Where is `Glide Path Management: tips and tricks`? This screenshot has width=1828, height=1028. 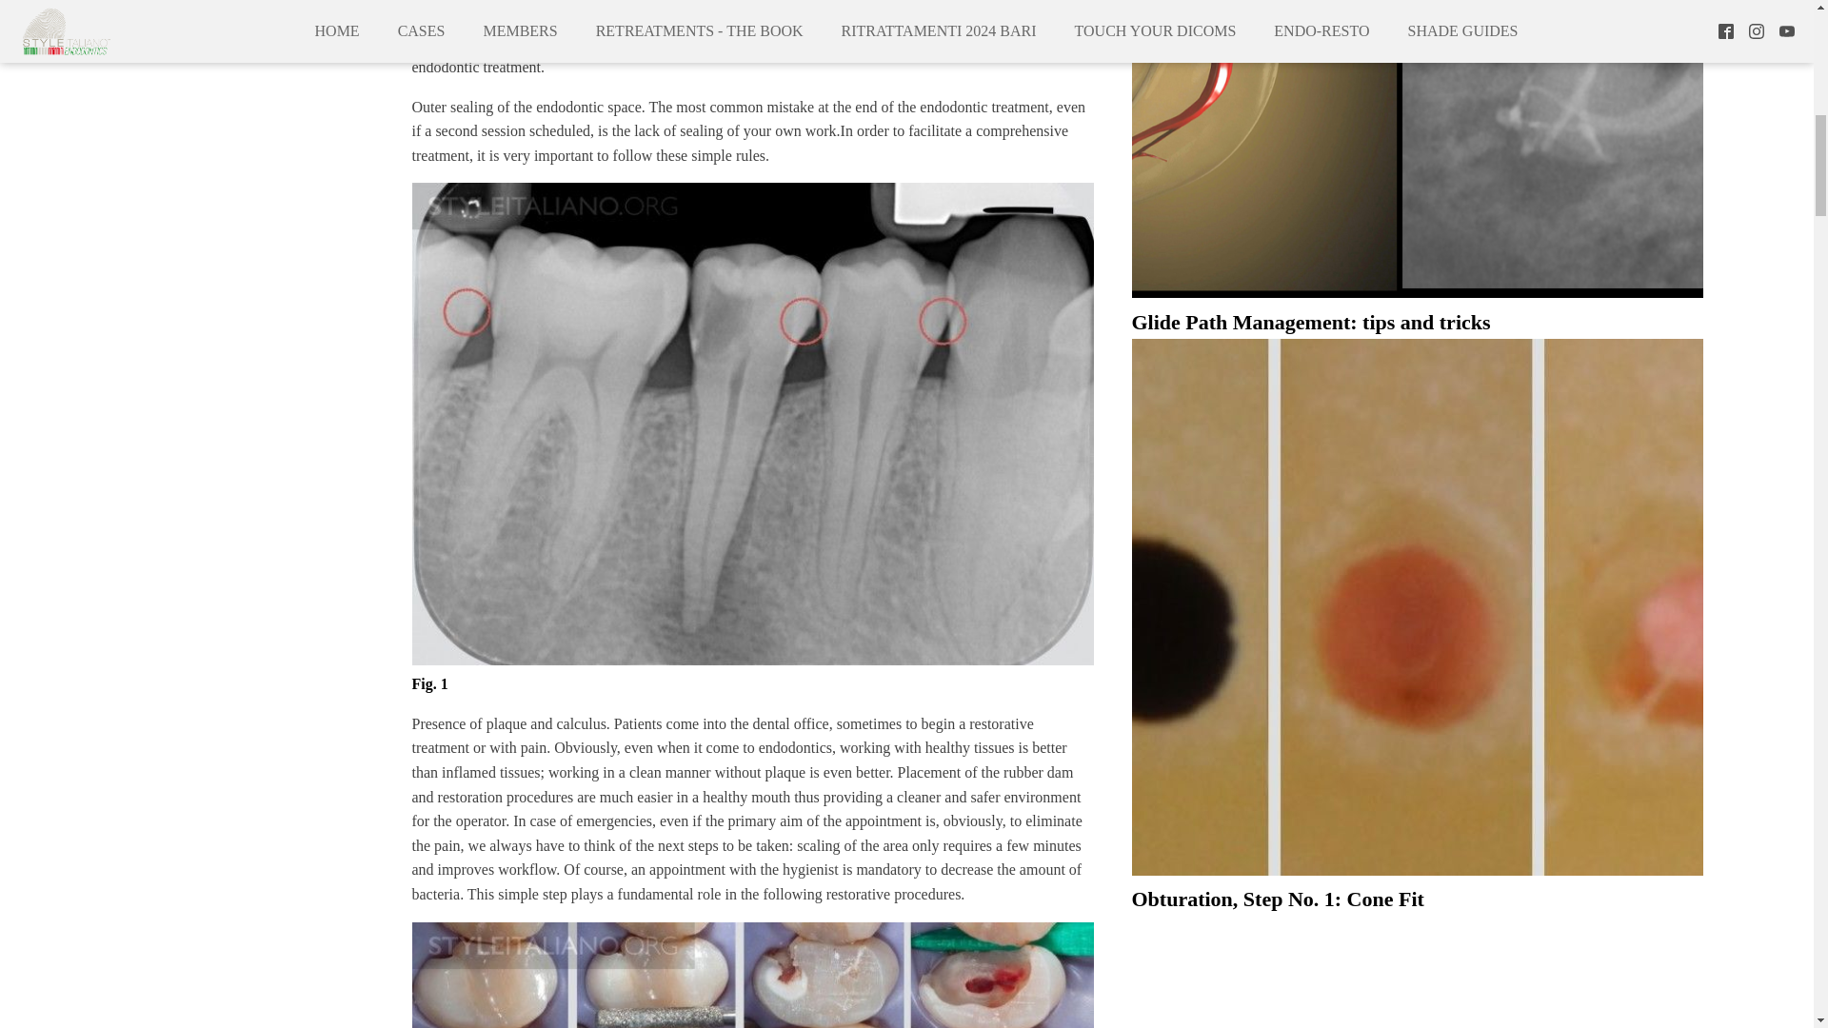 Glide Path Management: tips and tricks is located at coordinates (1417, 312).